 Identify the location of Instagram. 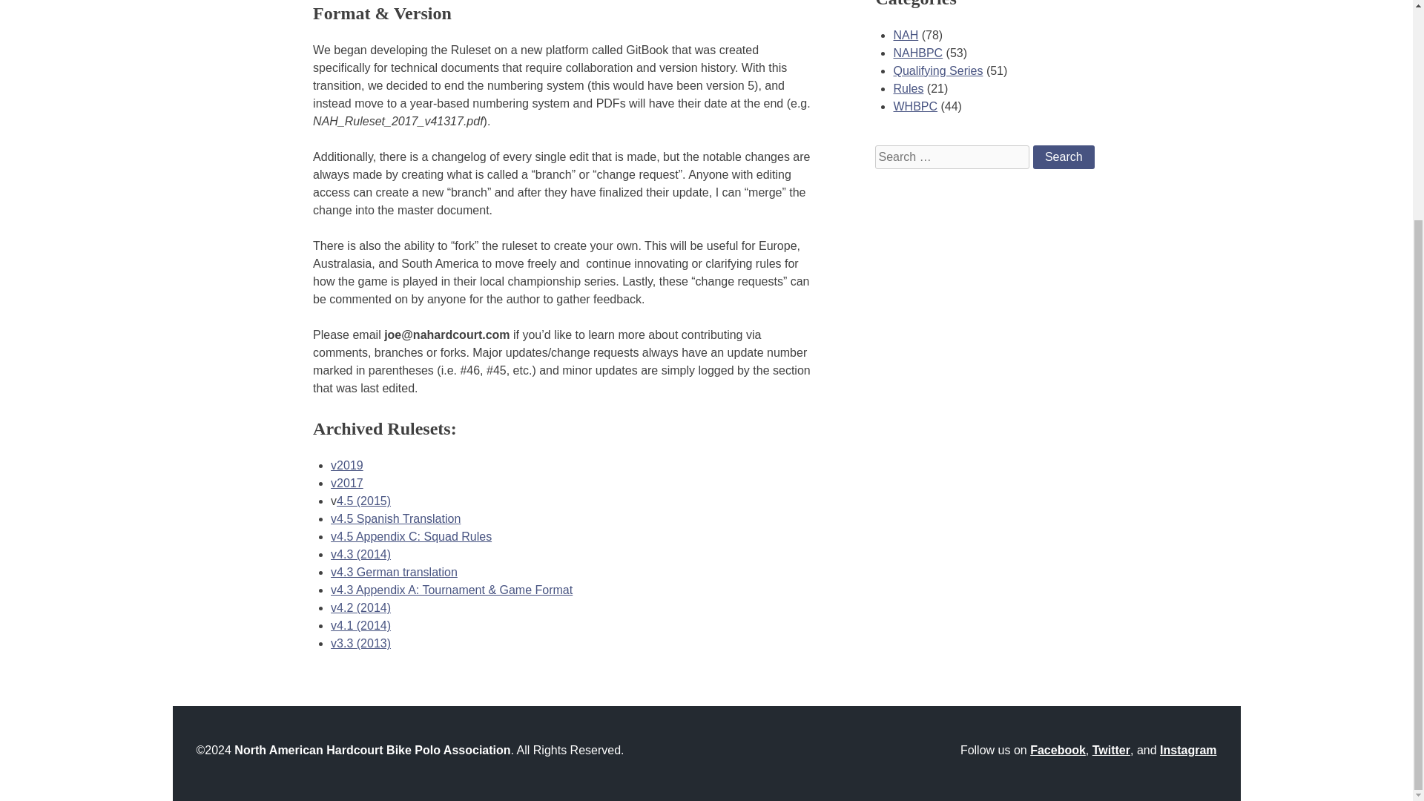
(1188, 750).